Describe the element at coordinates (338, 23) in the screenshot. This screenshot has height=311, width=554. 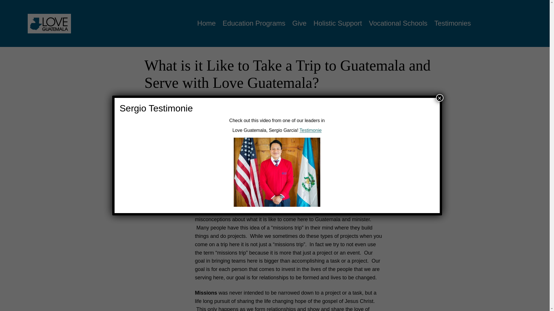
I see `Holistic Support` at that location.